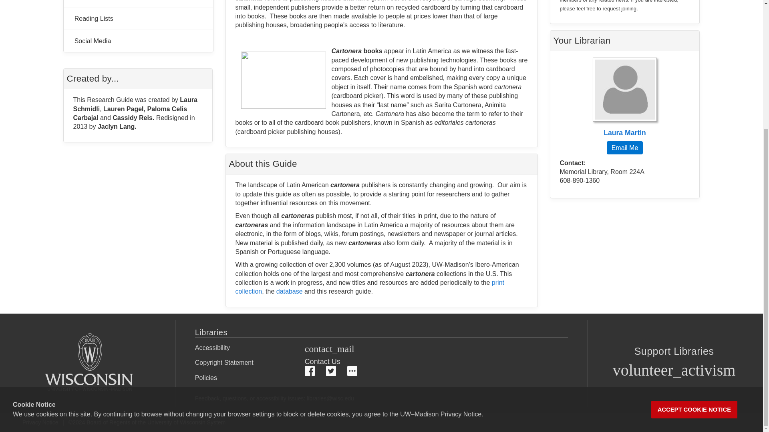  What do you see at coordinates (695, 231) in the screenshot?
I see `ACCEPT COOKIE NOTICE` at bounding box center [695, 231].